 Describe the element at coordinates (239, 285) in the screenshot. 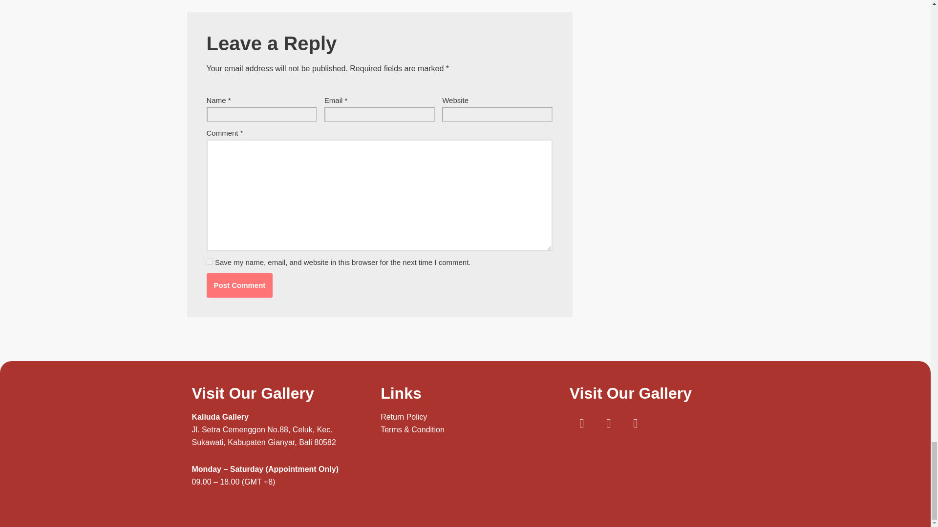

I see `Post Comment` at that location.